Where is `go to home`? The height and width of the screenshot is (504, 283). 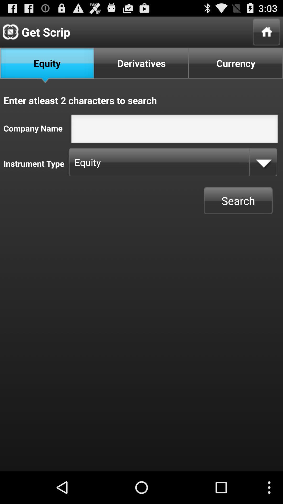 go to home is located at coordinates (266, 32).